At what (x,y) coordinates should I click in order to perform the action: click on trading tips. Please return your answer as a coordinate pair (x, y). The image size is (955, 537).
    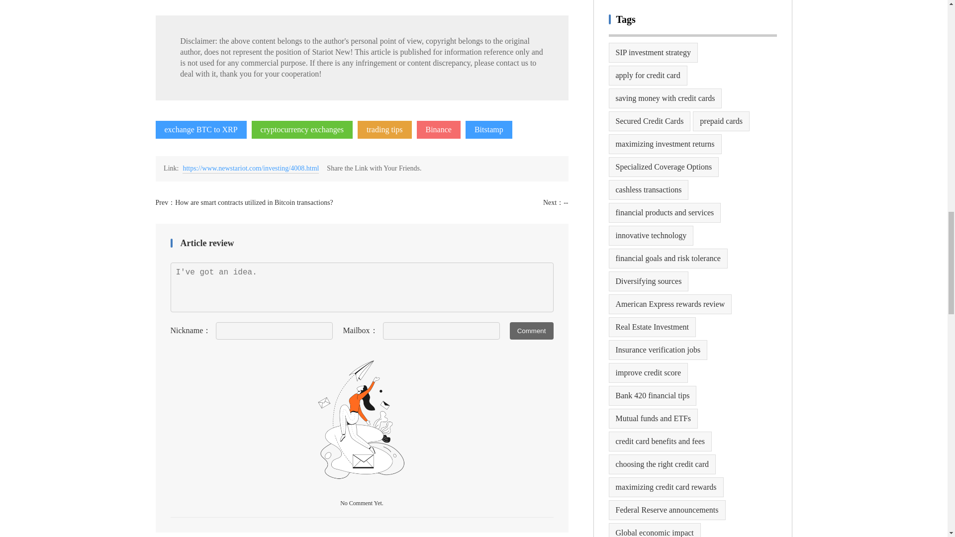
    Looking at the image, I should click on (384, 129).